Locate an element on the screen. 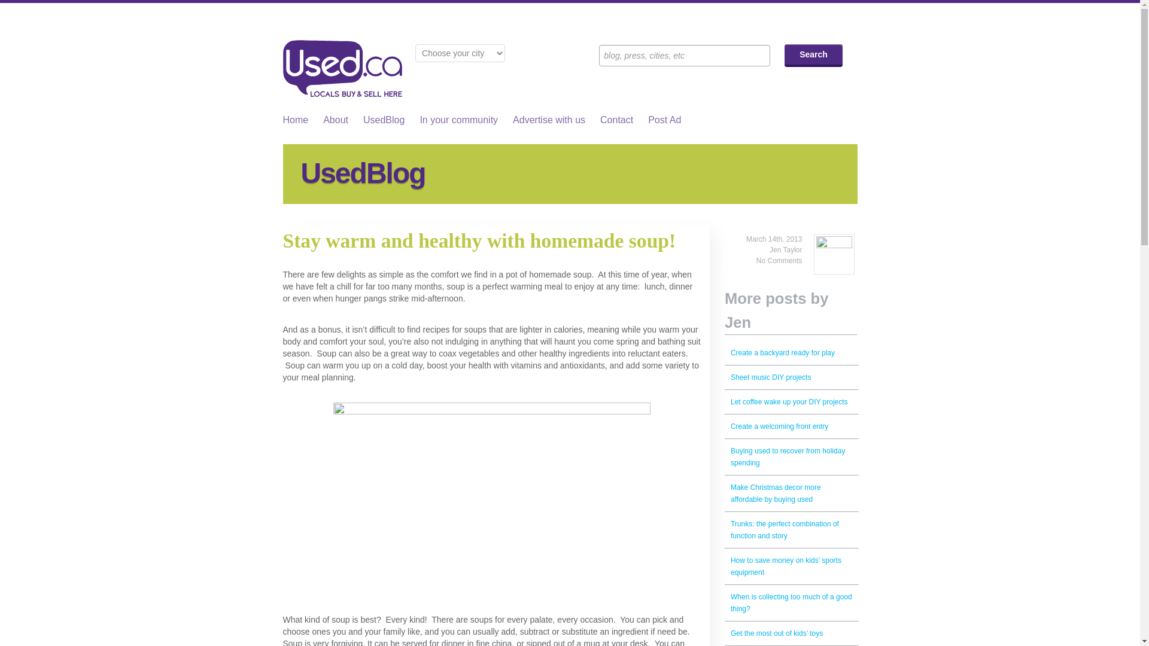 The image size is (1149, 646). Search is located at coordinates (813, 56).